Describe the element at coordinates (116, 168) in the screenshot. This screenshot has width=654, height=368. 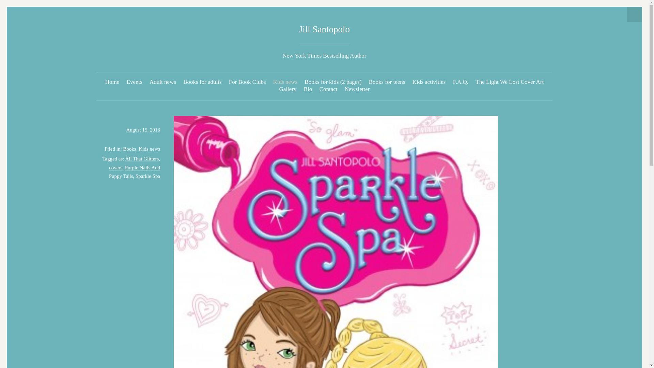
I see `covers` at that location.